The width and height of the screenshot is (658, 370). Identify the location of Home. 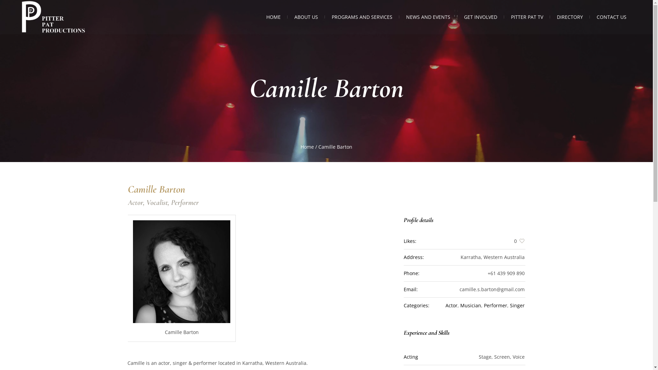
(307, 147).